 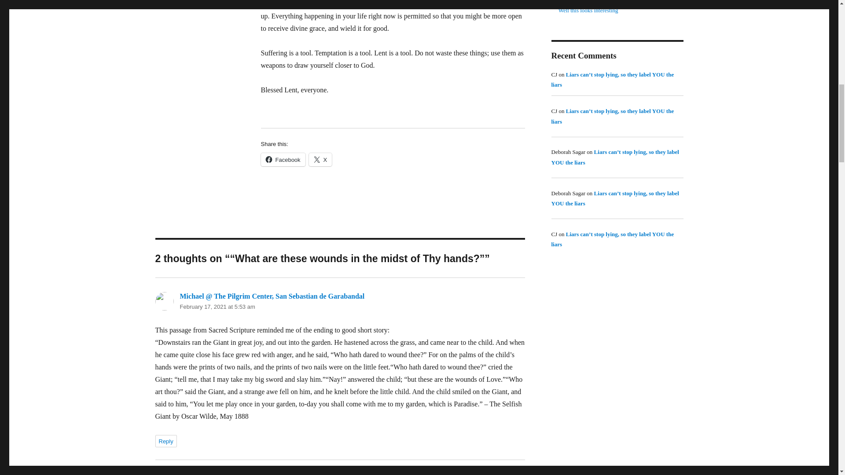 What do you see at coordinates (283, 159) in the screenshot?
I see `Facebook` at bounding box center [283, 159].